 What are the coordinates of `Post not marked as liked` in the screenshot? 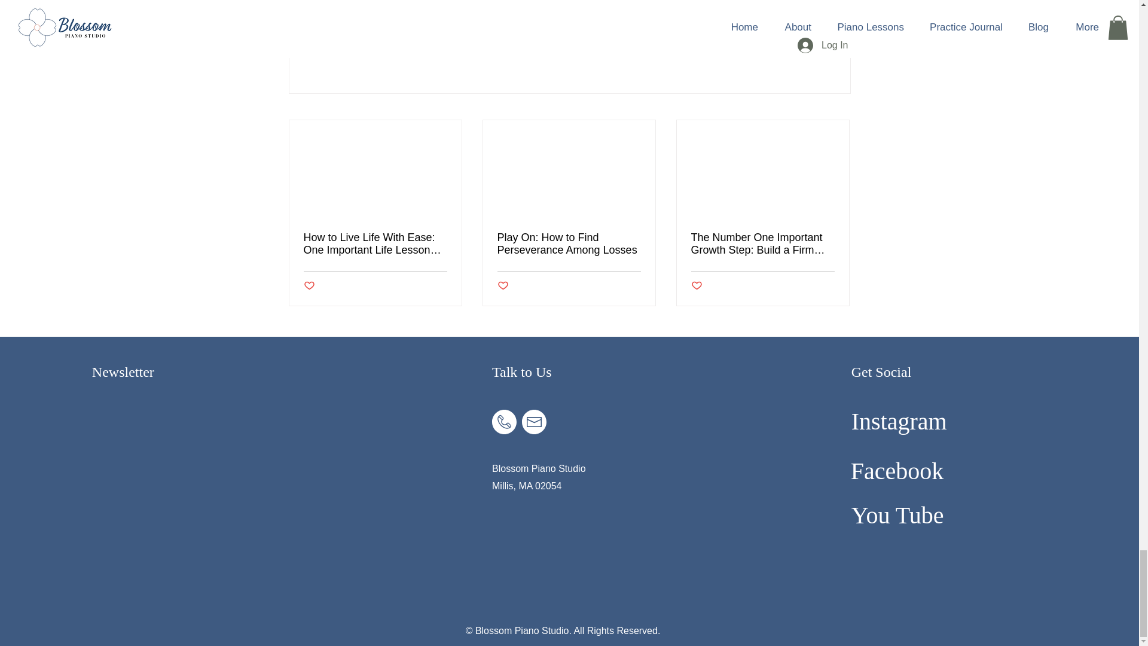 It's located at (502, 286).